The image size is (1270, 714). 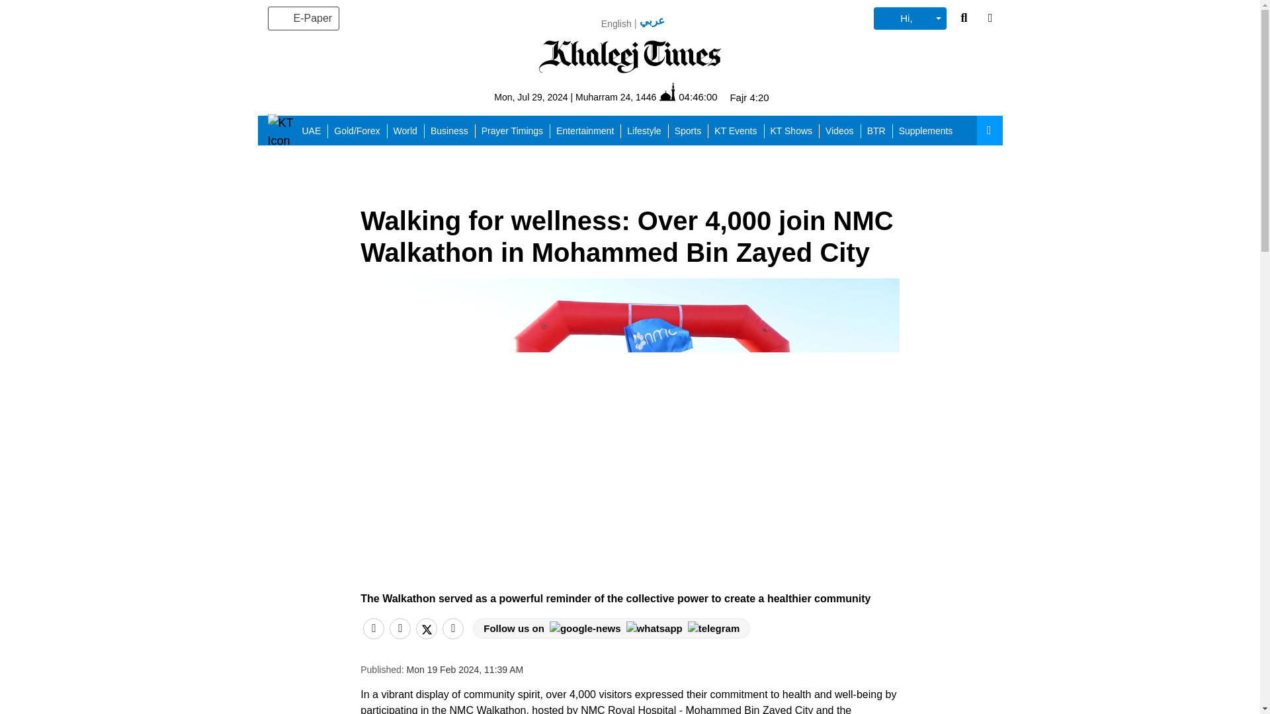 I want to click on Hi,, so click(x=910, y=19).